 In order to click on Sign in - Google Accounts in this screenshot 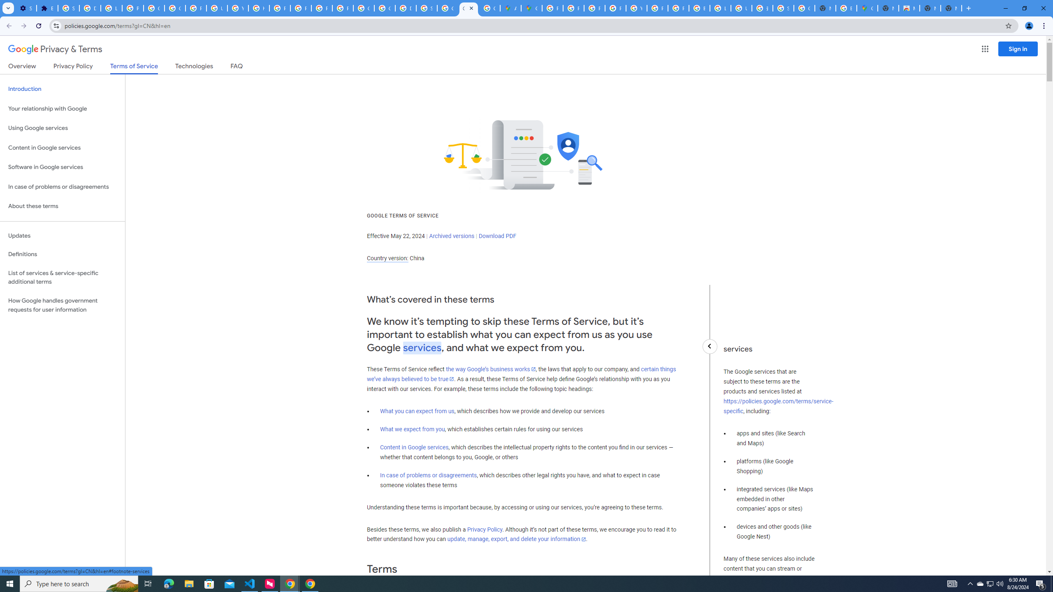, I will do `click(427, 8)`.